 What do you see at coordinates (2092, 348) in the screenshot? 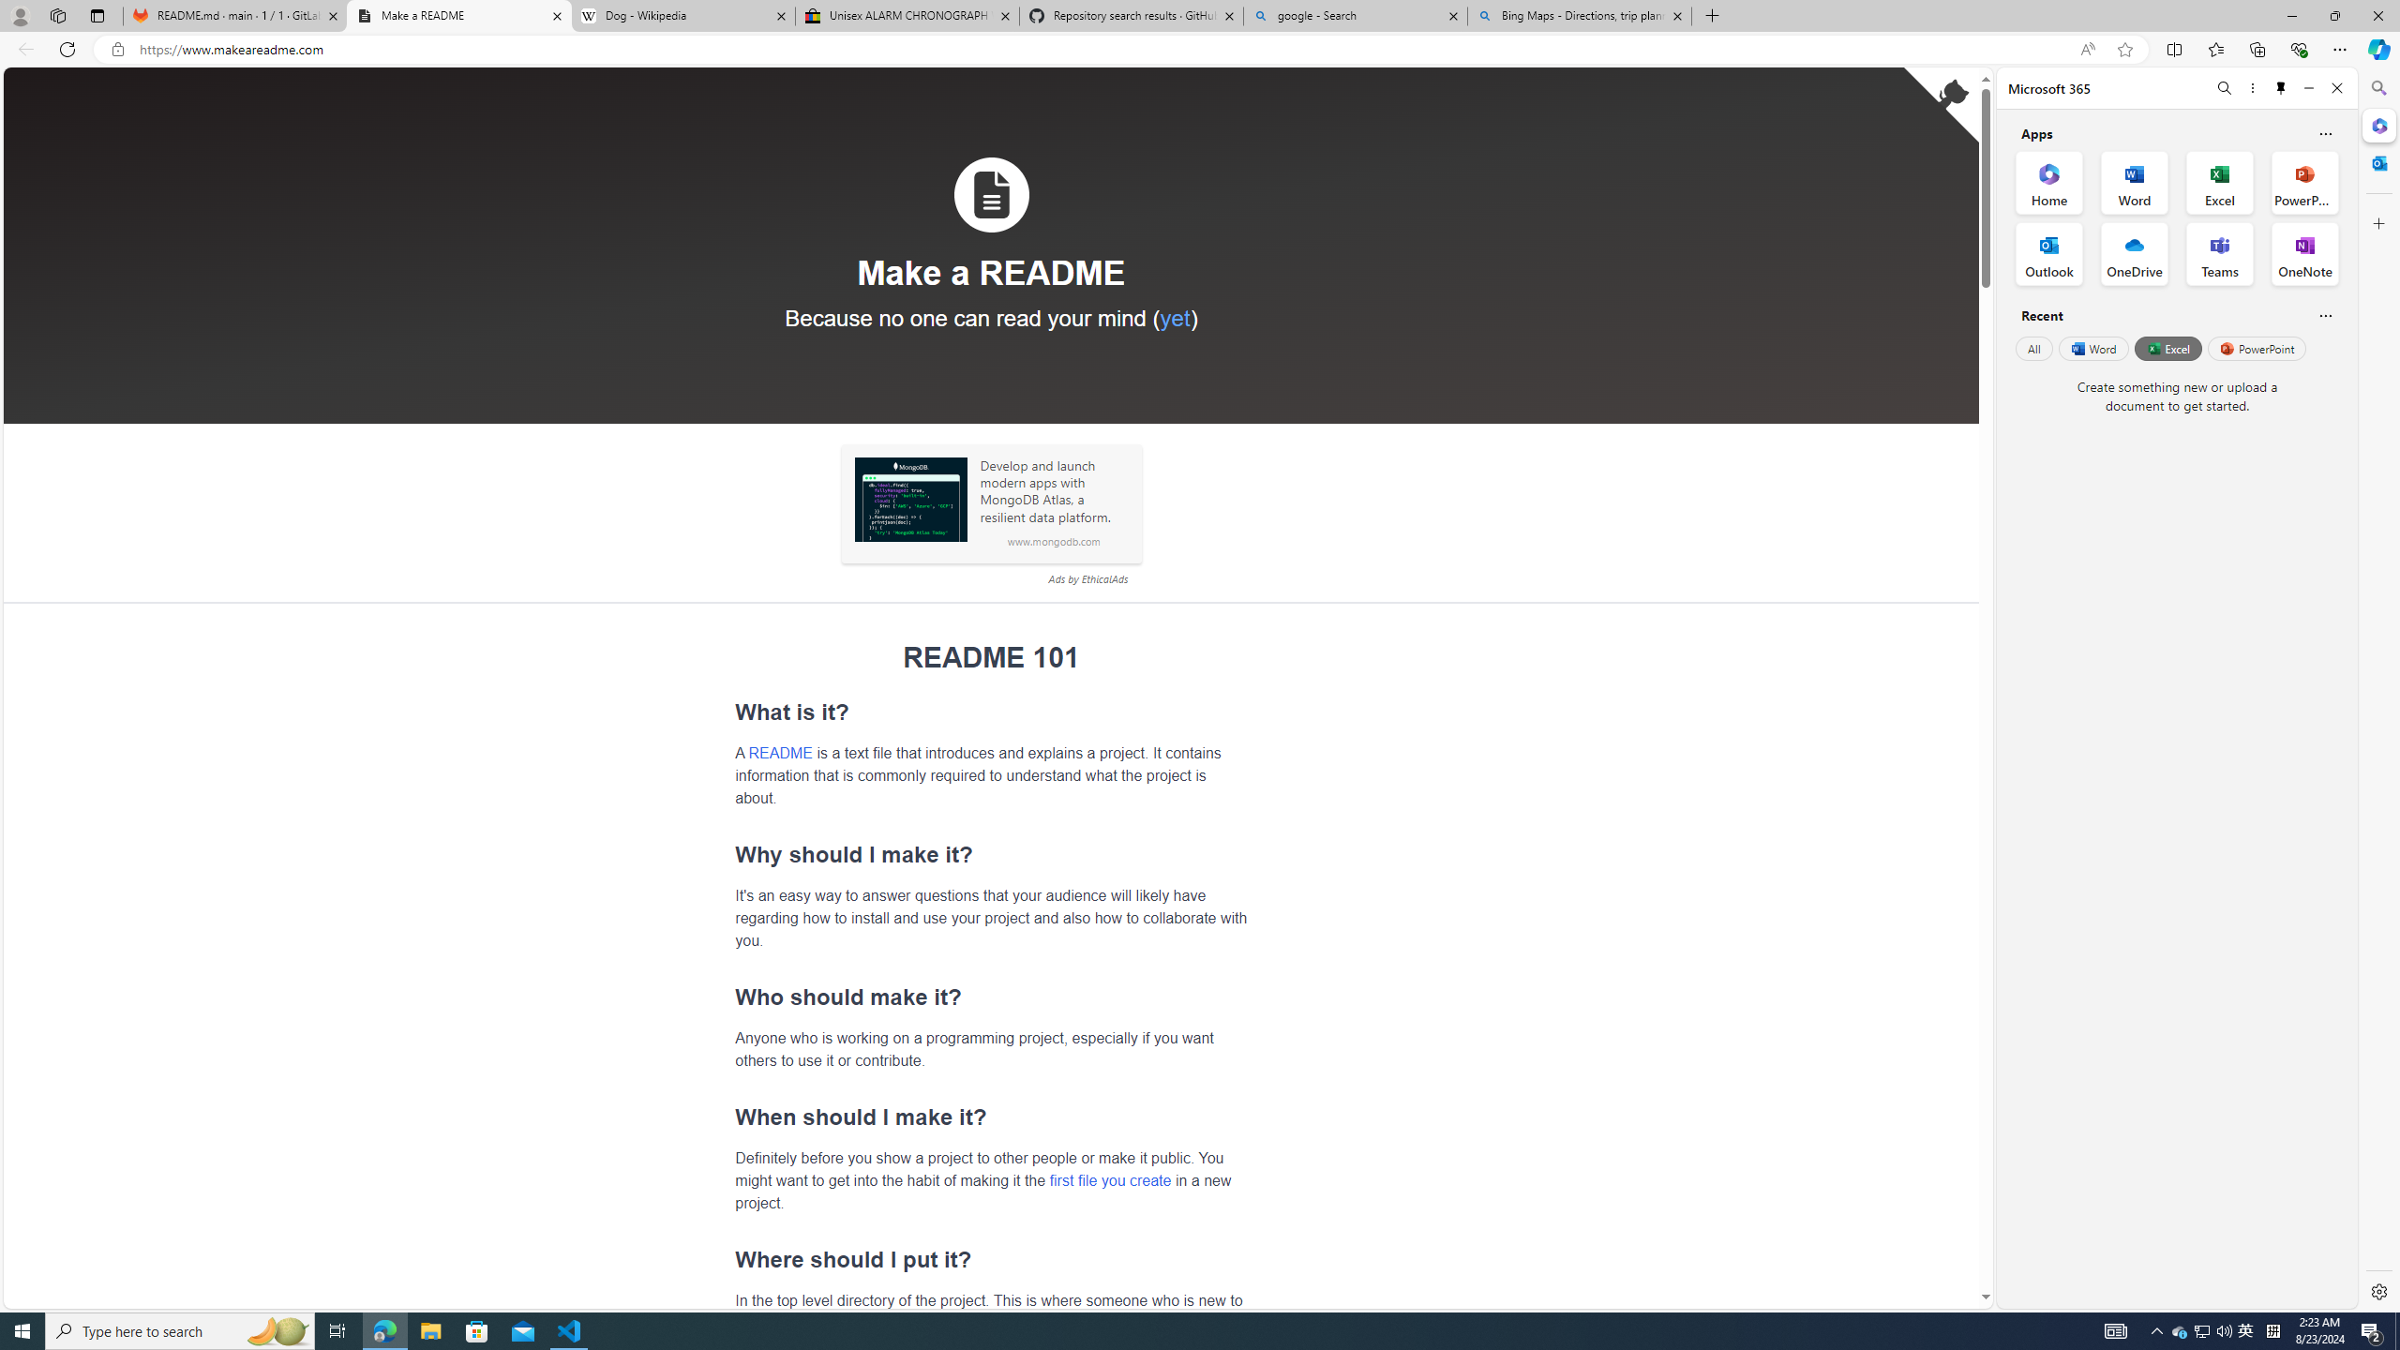
I see `Word` at bounding box center [2092, 348].